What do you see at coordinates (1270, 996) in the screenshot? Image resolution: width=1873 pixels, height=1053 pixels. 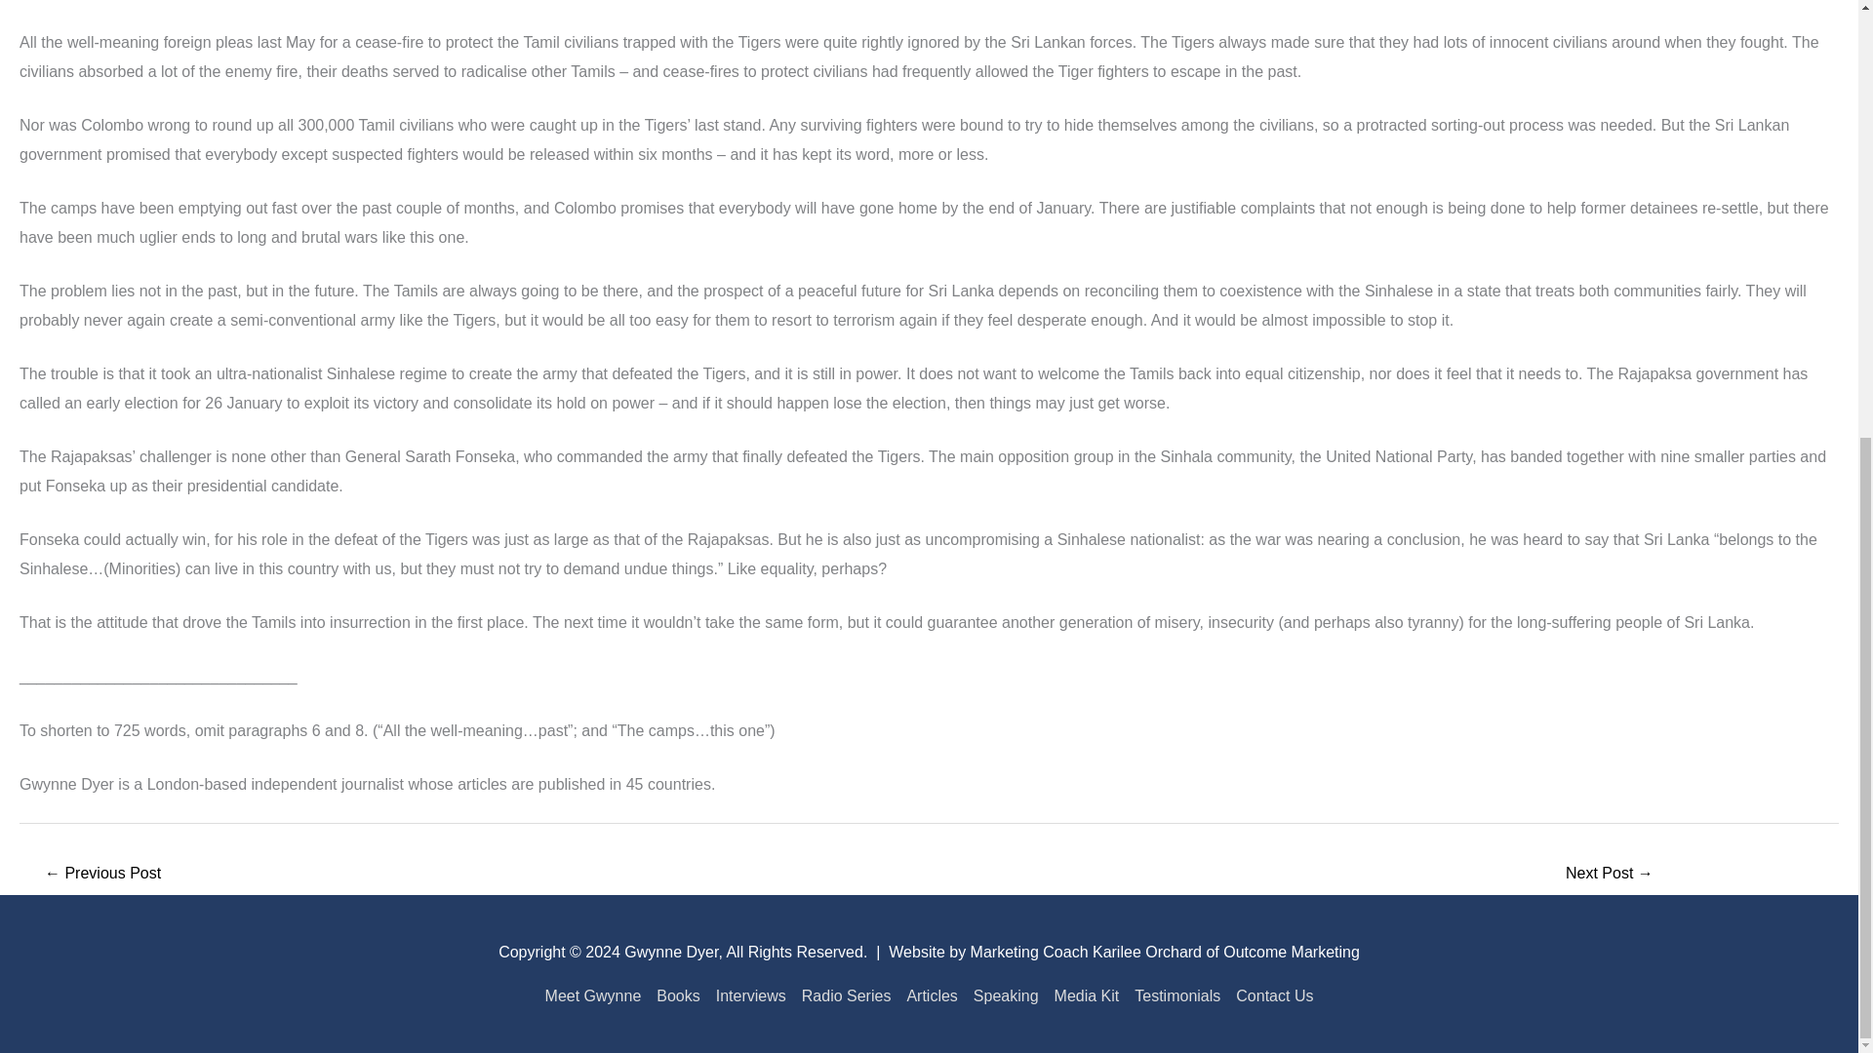 I see `Contact Us` at bounding box center [1270, 996].